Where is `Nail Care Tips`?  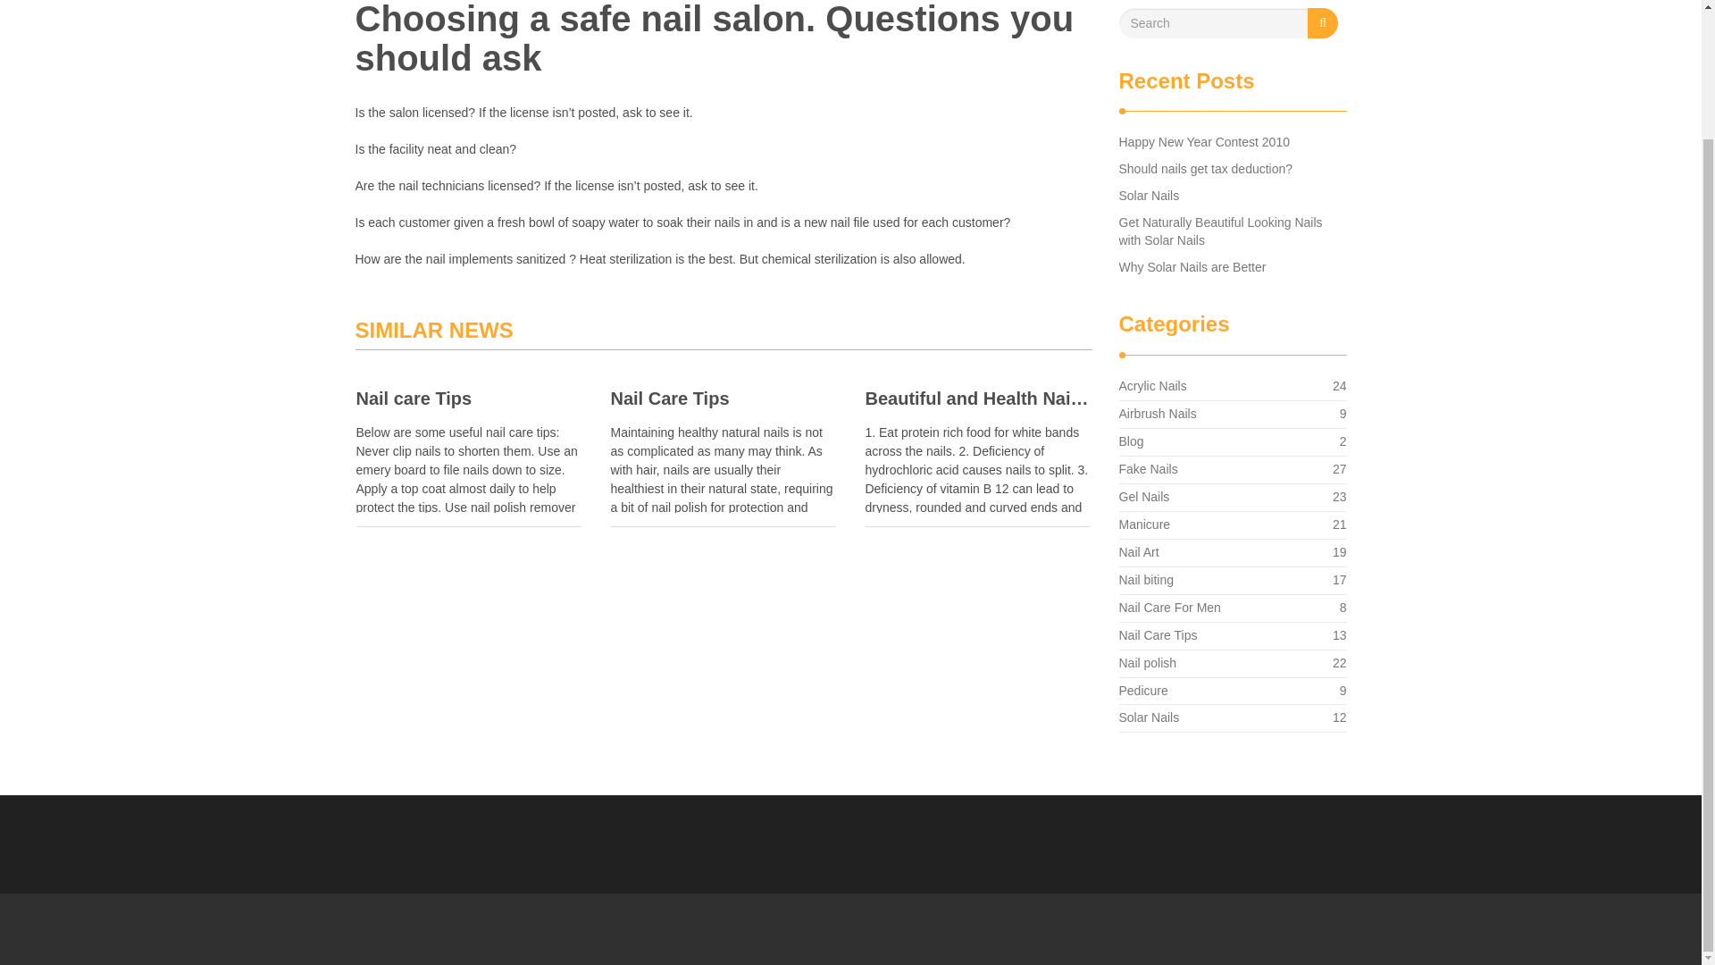 Nail Care Tips is located at coordinates (1149, 717).